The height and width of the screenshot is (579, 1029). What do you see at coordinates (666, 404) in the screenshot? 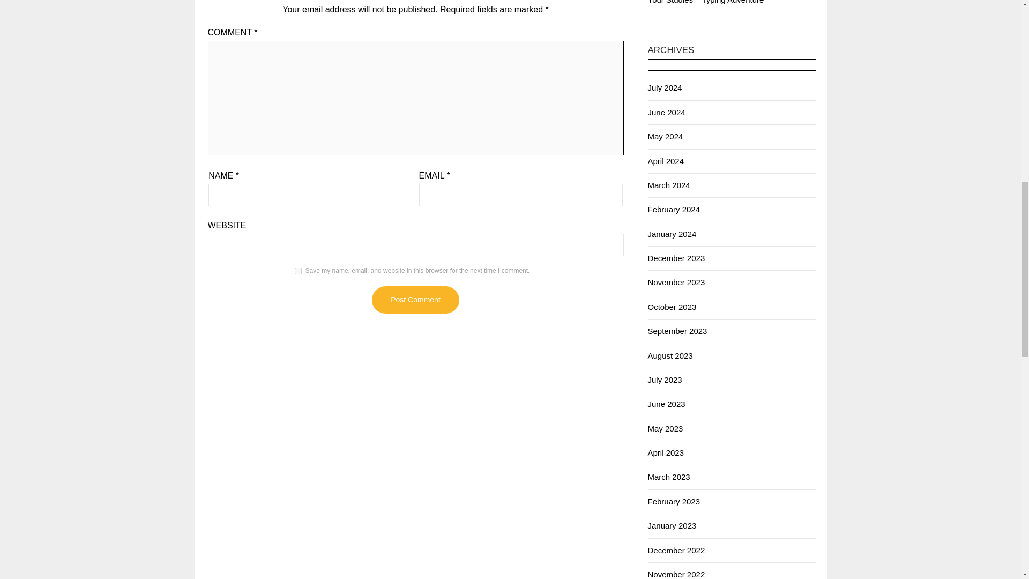
I see `June 2023` at bounding box center [666, 404].